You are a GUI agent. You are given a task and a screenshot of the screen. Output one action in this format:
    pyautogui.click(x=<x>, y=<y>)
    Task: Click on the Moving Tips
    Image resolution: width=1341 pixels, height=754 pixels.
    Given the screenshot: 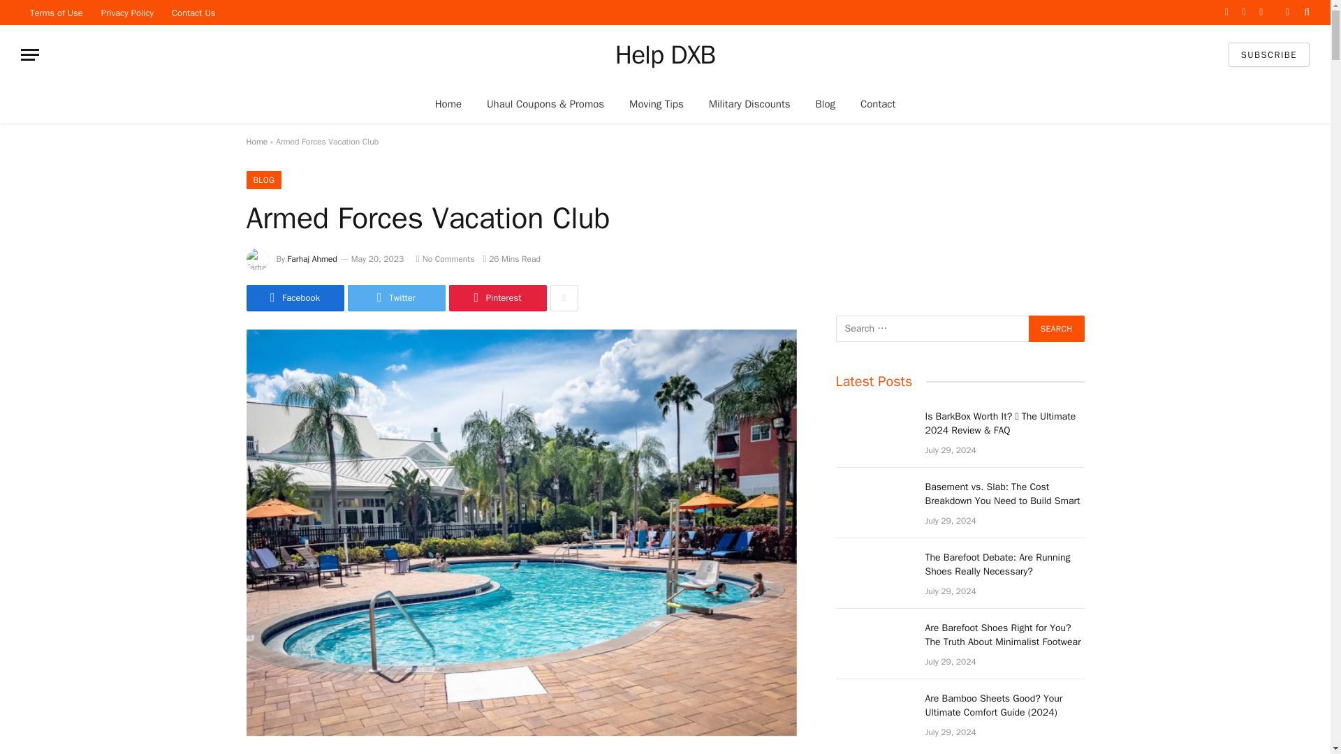 What is the action you would take?
    pyautogui.click(x=657, y=103)
    